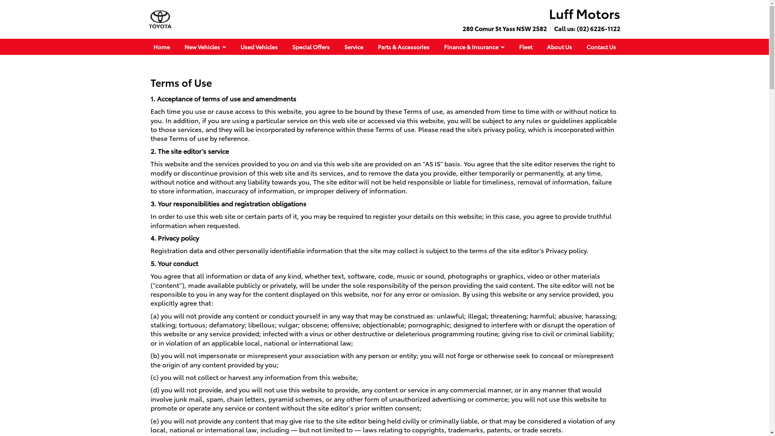 The image size is (775, 436). What do you see at coordinates (601, 47) in the screenshot?
I see `Contact Us` at bounding box center [601, 47].